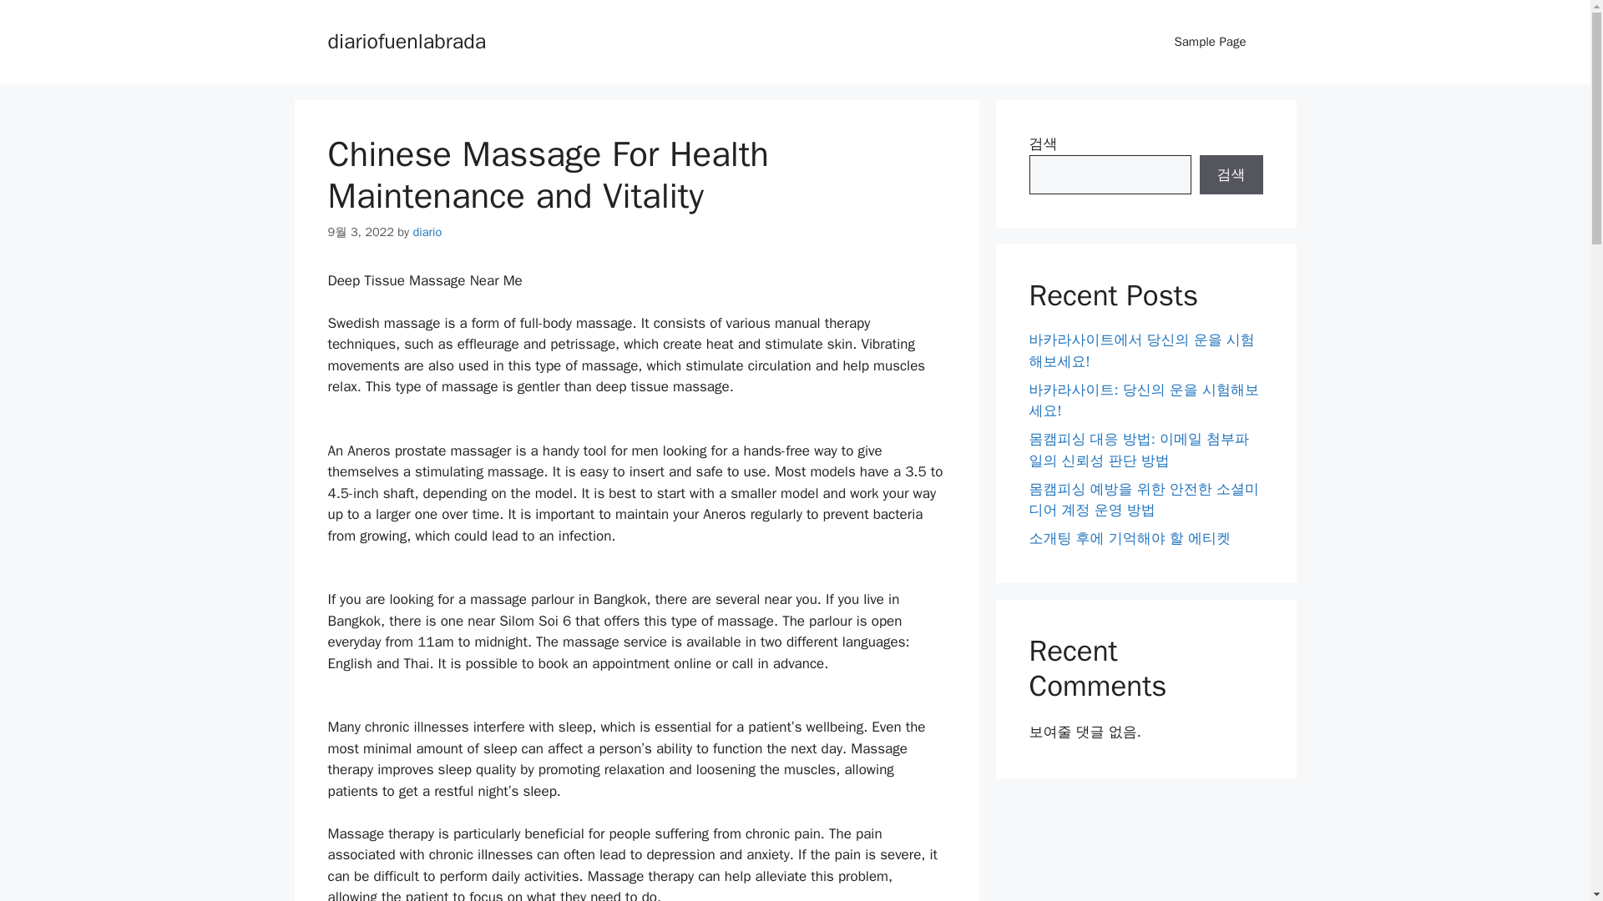 This screenshot has height=901, width=1603. What do you see at coordinates (406, 40) in the screenshot?
I see `diariofuenlabrada` at bounding box center [406, 40].